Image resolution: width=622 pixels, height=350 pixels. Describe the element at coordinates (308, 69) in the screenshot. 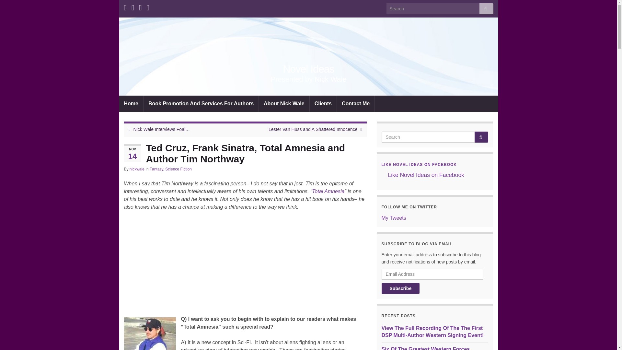

I see `Go back to the front page` at that location.